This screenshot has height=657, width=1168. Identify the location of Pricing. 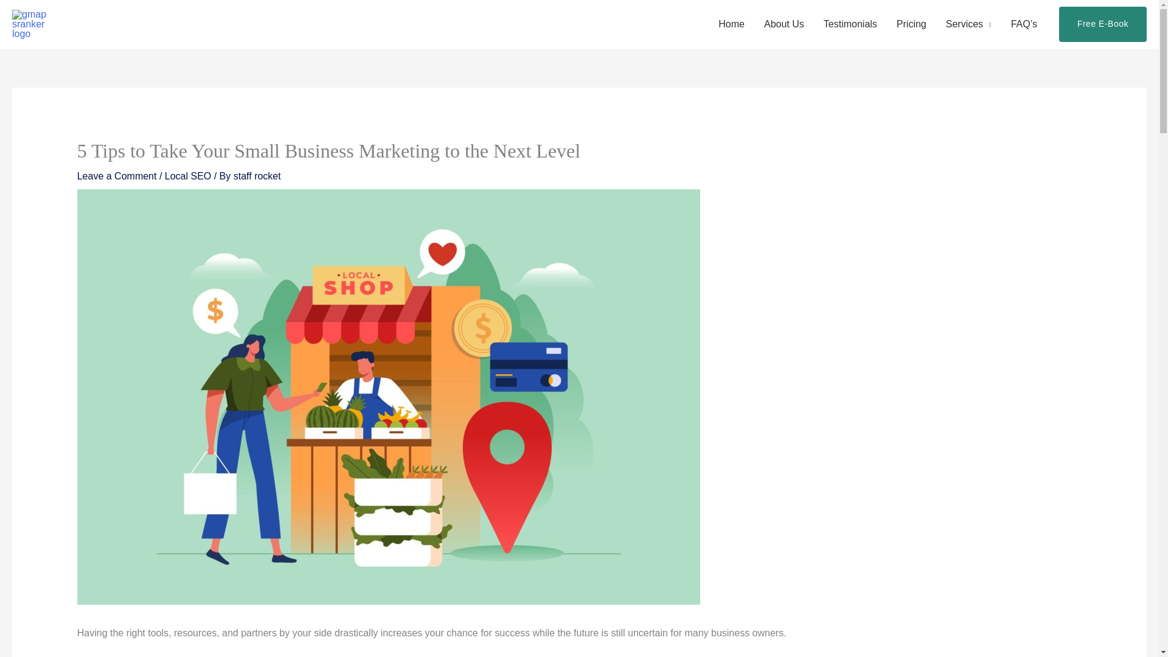
(911, 24).